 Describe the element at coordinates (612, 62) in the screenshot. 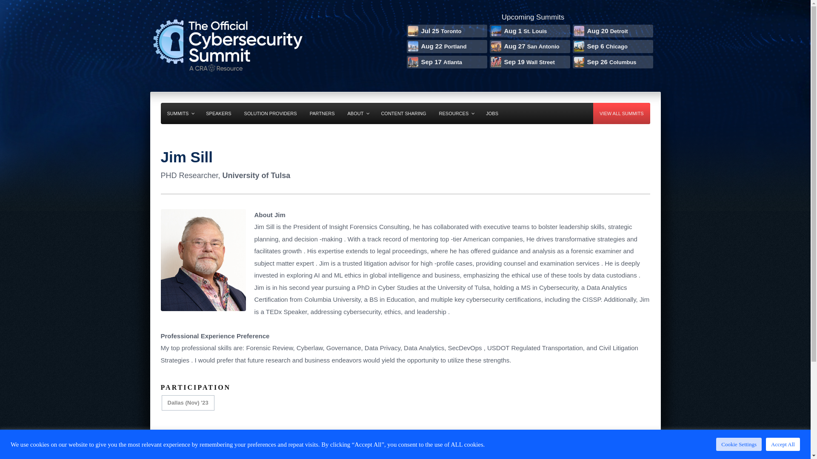

I see `Sep 26 Columbus` at that location.